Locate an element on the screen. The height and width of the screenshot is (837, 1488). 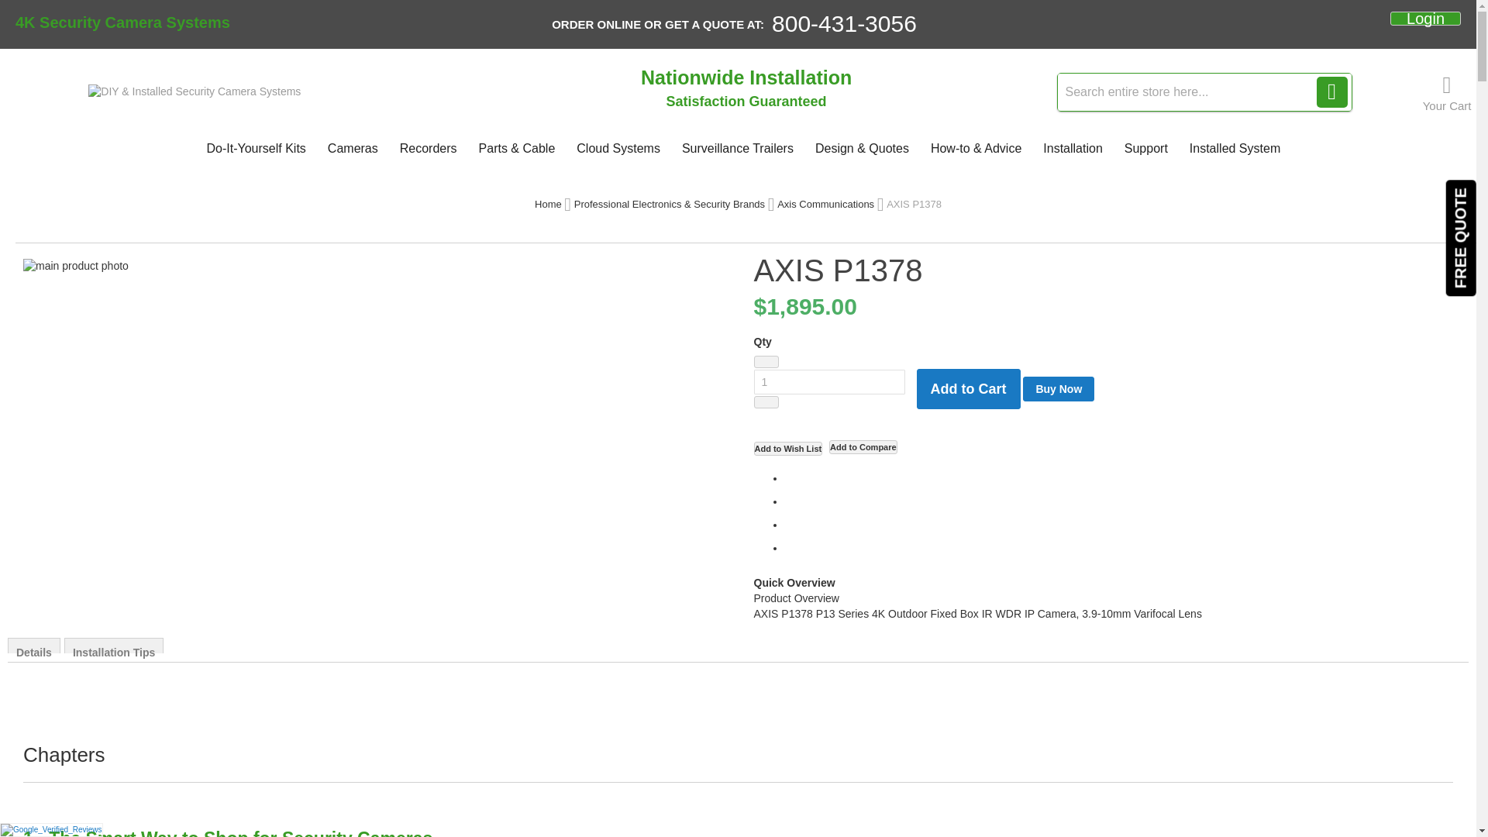
Qty is located at coordinates (828, 381).